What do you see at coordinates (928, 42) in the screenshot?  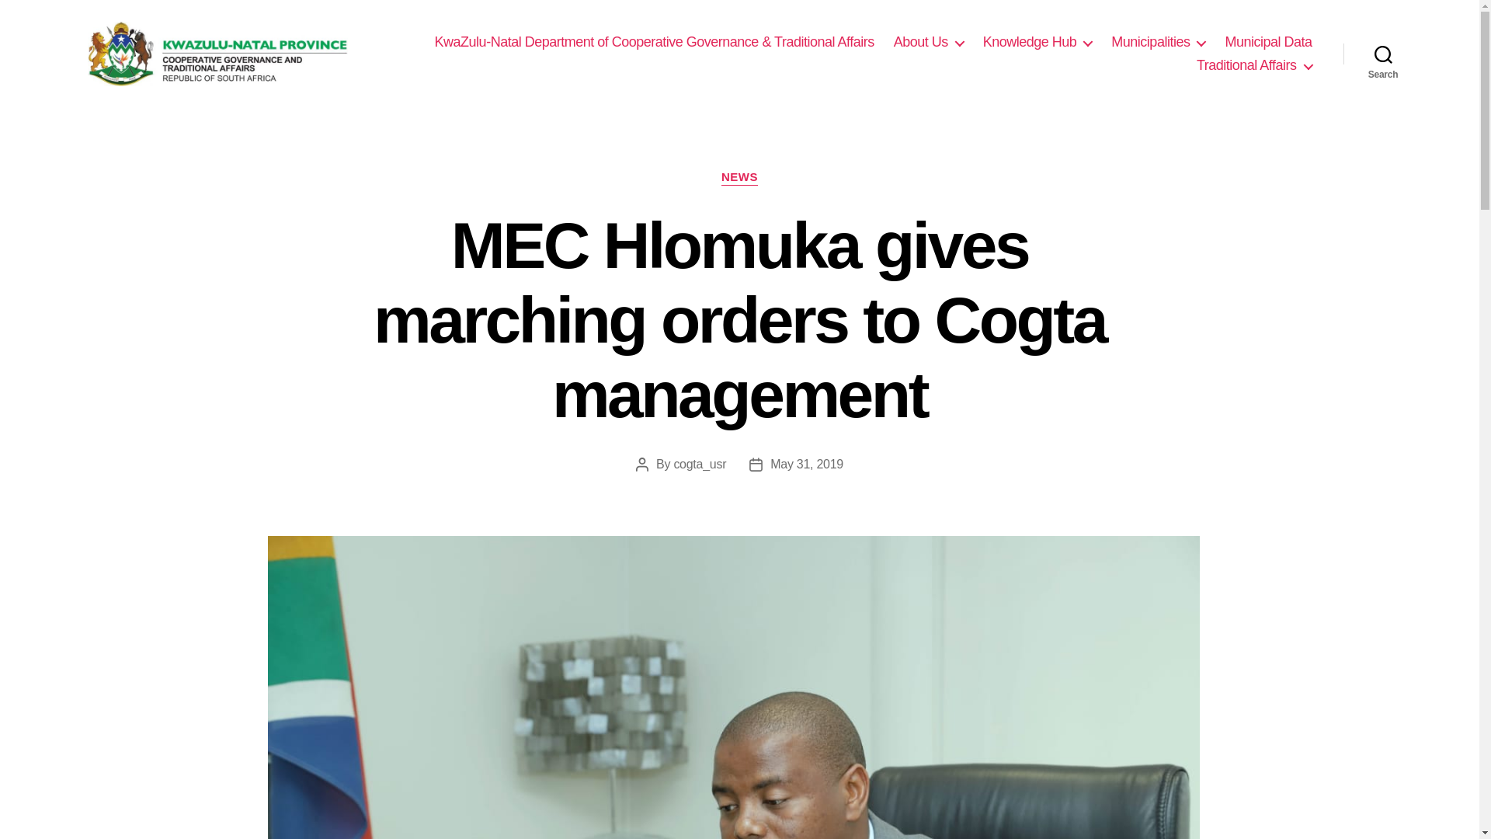 I see `About Us` at bounding box center [928, 42].